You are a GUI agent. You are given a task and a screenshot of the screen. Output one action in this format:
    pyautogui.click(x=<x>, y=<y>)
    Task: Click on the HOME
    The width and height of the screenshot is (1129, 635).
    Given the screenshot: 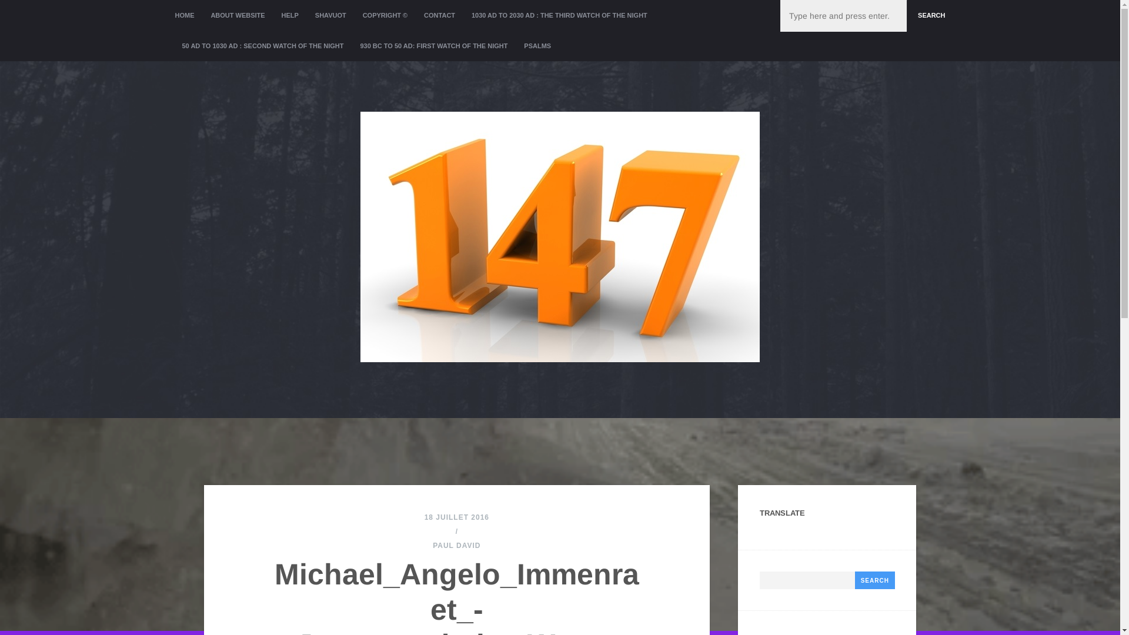 What is the action you would take?
    pyautogui.click(x=188, y=15)
    